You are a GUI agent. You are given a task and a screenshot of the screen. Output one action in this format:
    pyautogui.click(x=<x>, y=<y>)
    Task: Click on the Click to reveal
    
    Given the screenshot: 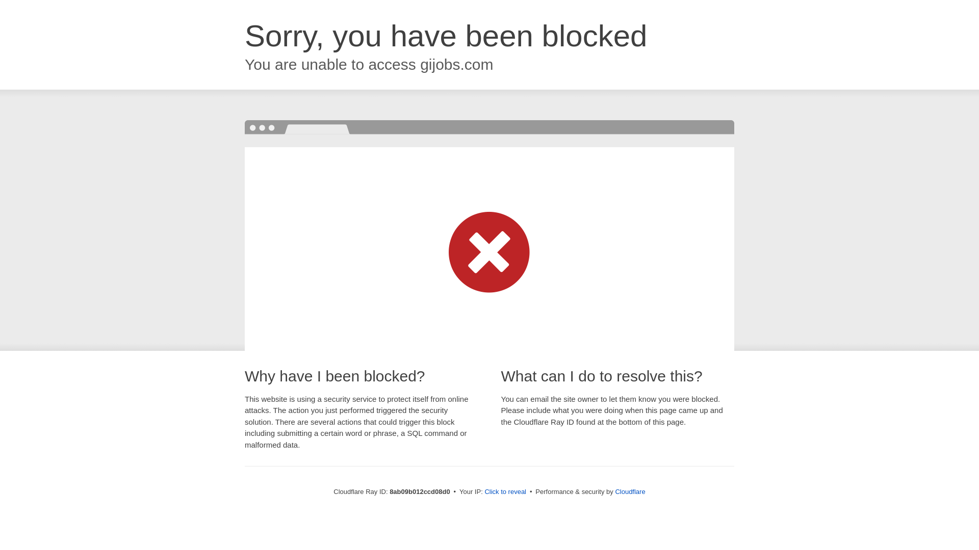 What is the action you would take?
    pyautogui.click(x=505, y=492)
    